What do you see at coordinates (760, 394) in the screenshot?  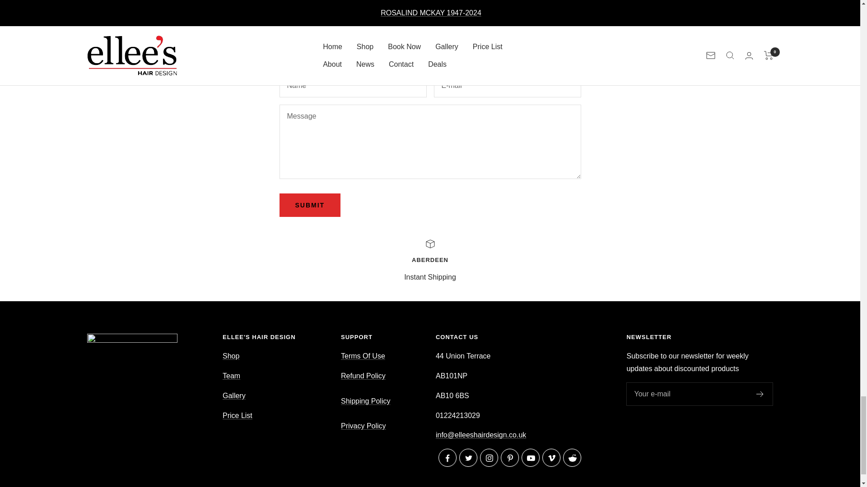 I see `Register` at bounding box center [760, 394].